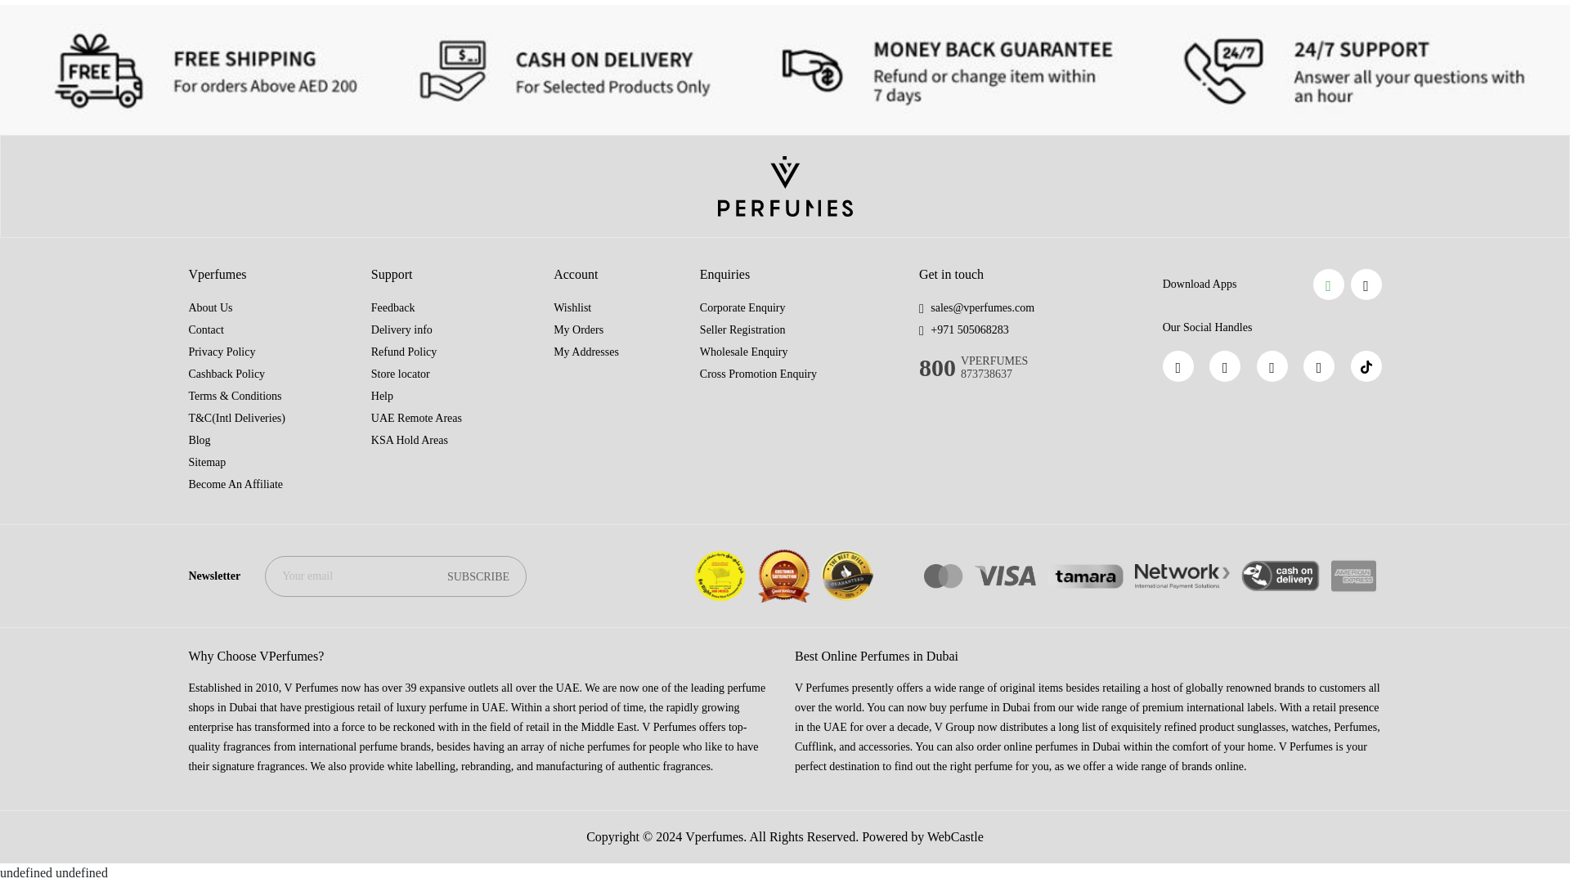 Image resolution: width=1570 pixels, height=883 pixels. I want to click on Contact, so click(206, 330).